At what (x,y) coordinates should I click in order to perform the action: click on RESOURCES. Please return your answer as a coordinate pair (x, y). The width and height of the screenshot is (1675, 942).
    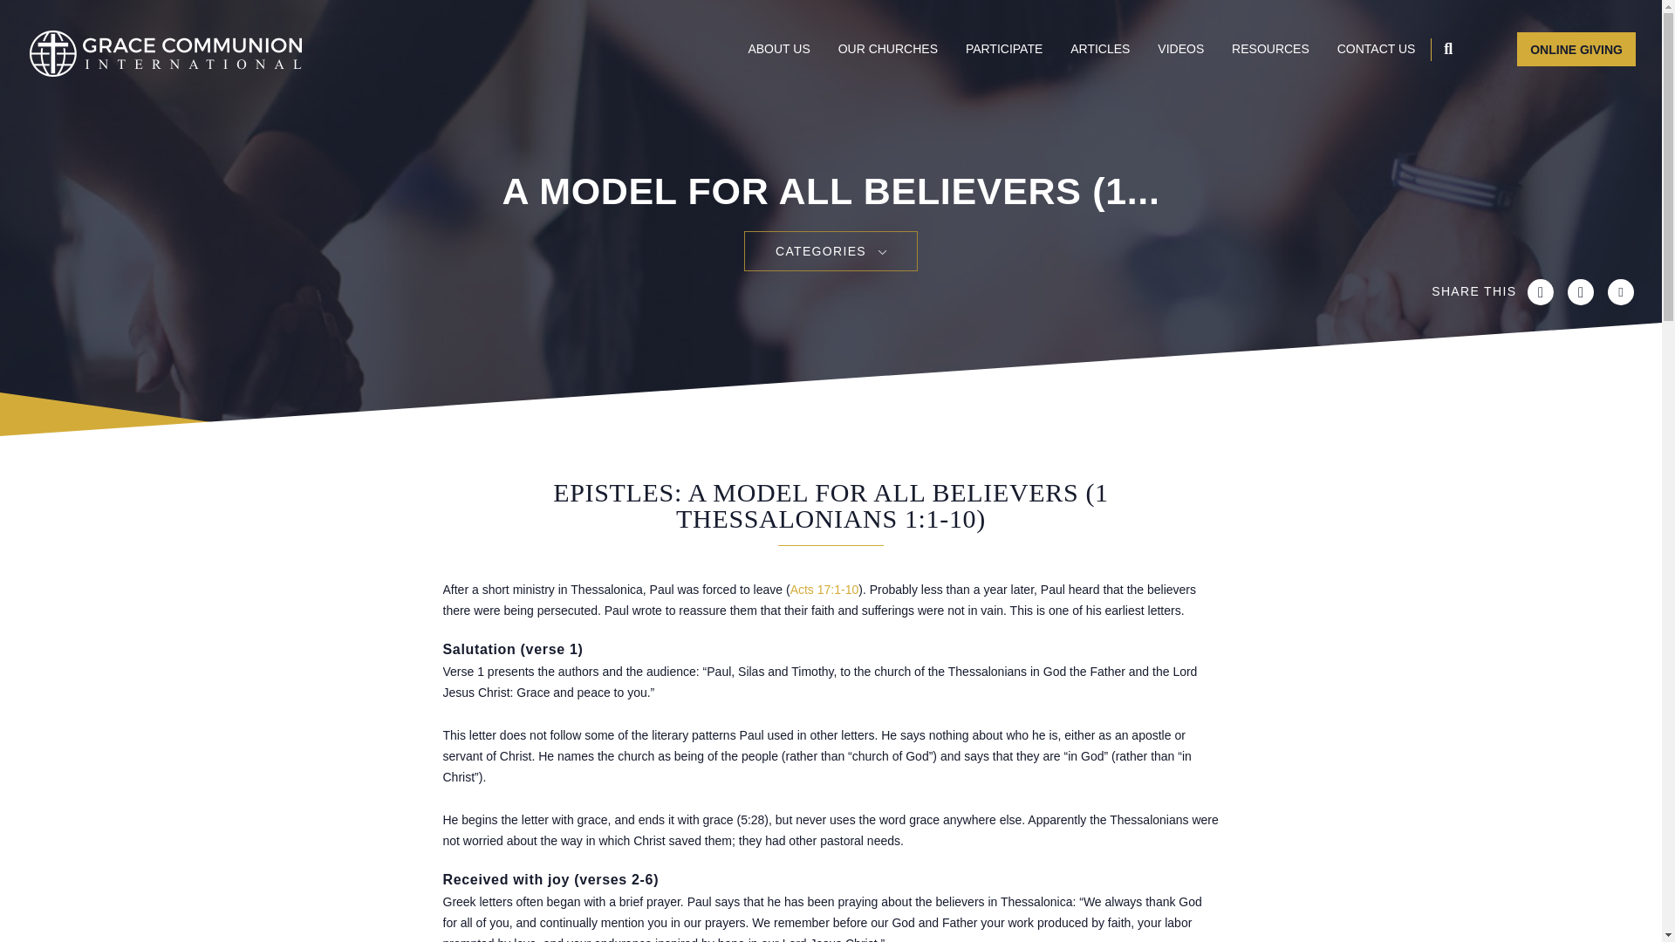
    Looking at the image, I should click on (1270, 47).